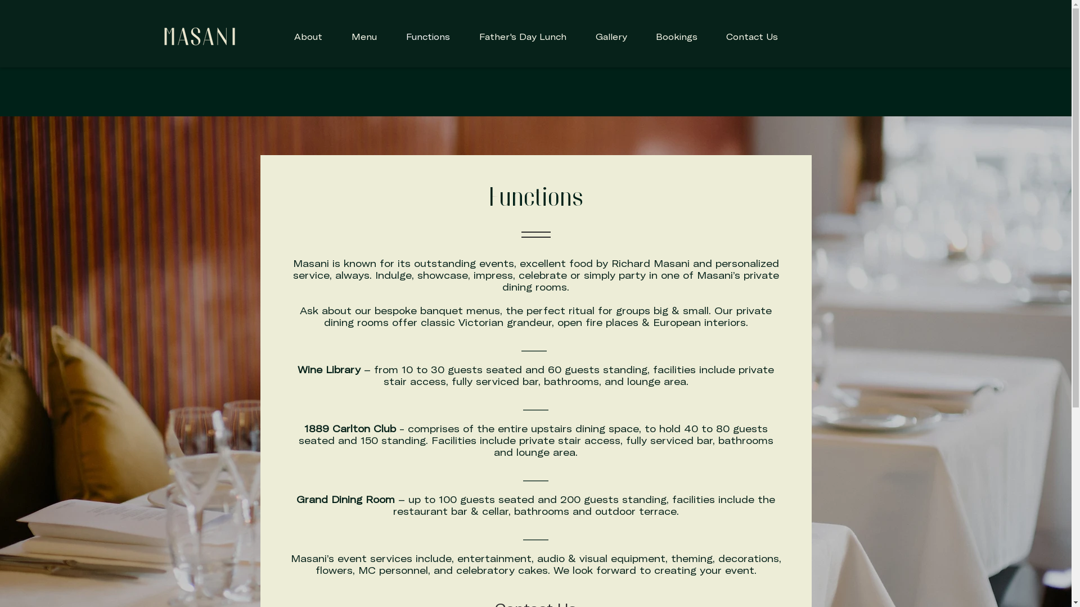 This screenshot has height=607, width=1080. Describe the element at coordinates (676, 37) in the screenshot. I see `Bookings` at that location.